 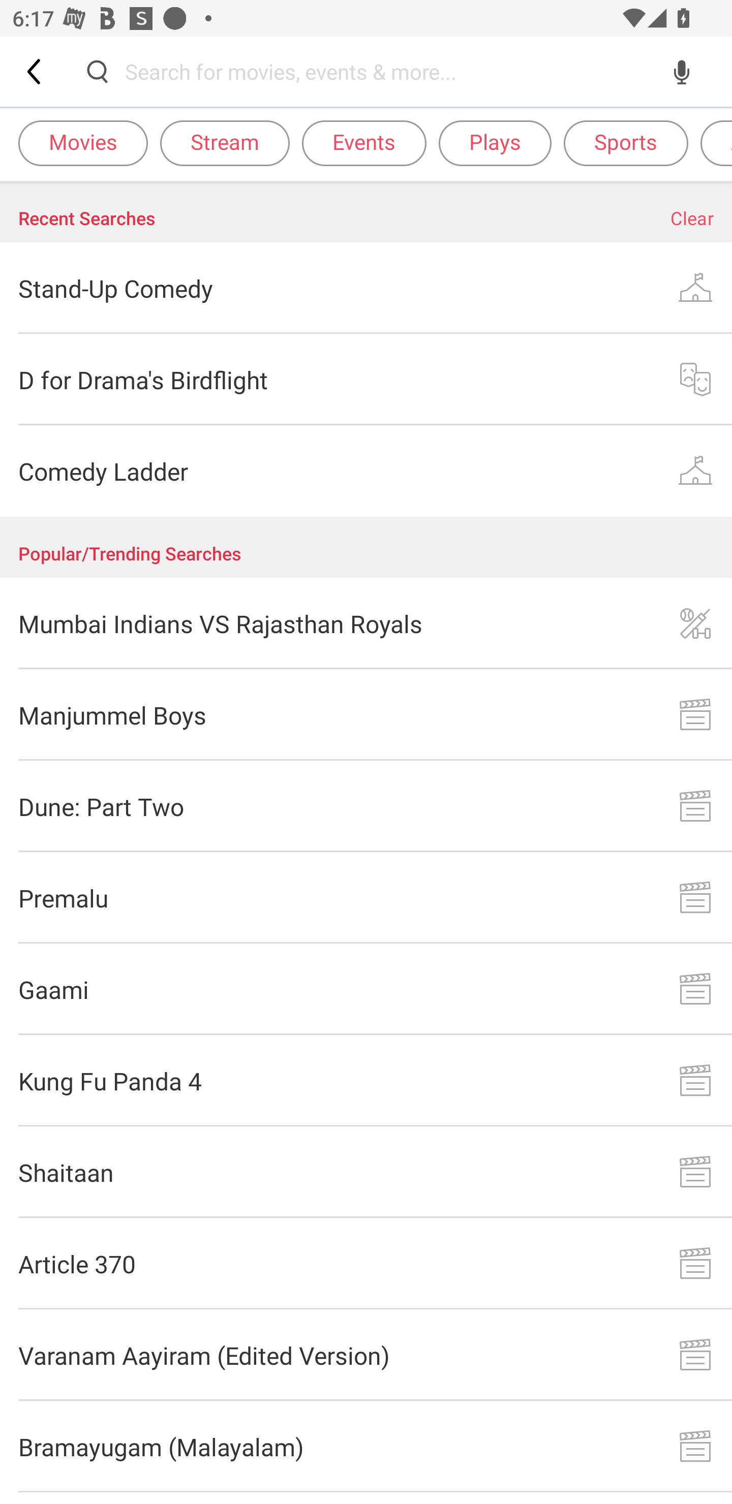 I want to click on Plays, so click(x=495, y=142).